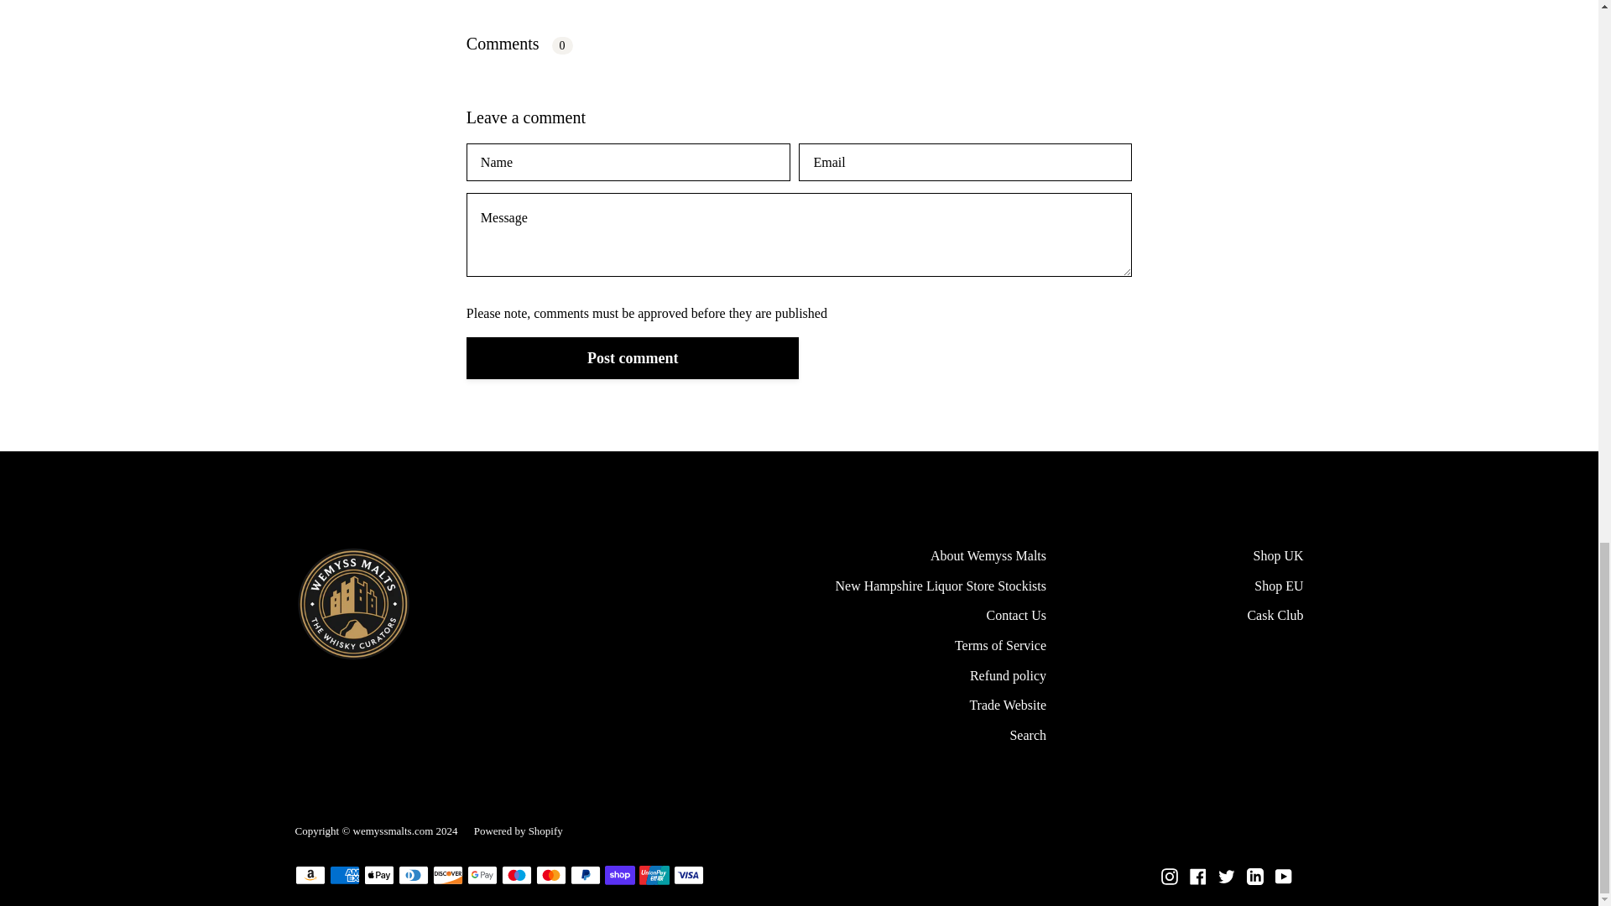 This screenshot has height=906, width=1611. Describe the element at coordinates (633, 357) in the screenshot. I see `Post comment` at that location.